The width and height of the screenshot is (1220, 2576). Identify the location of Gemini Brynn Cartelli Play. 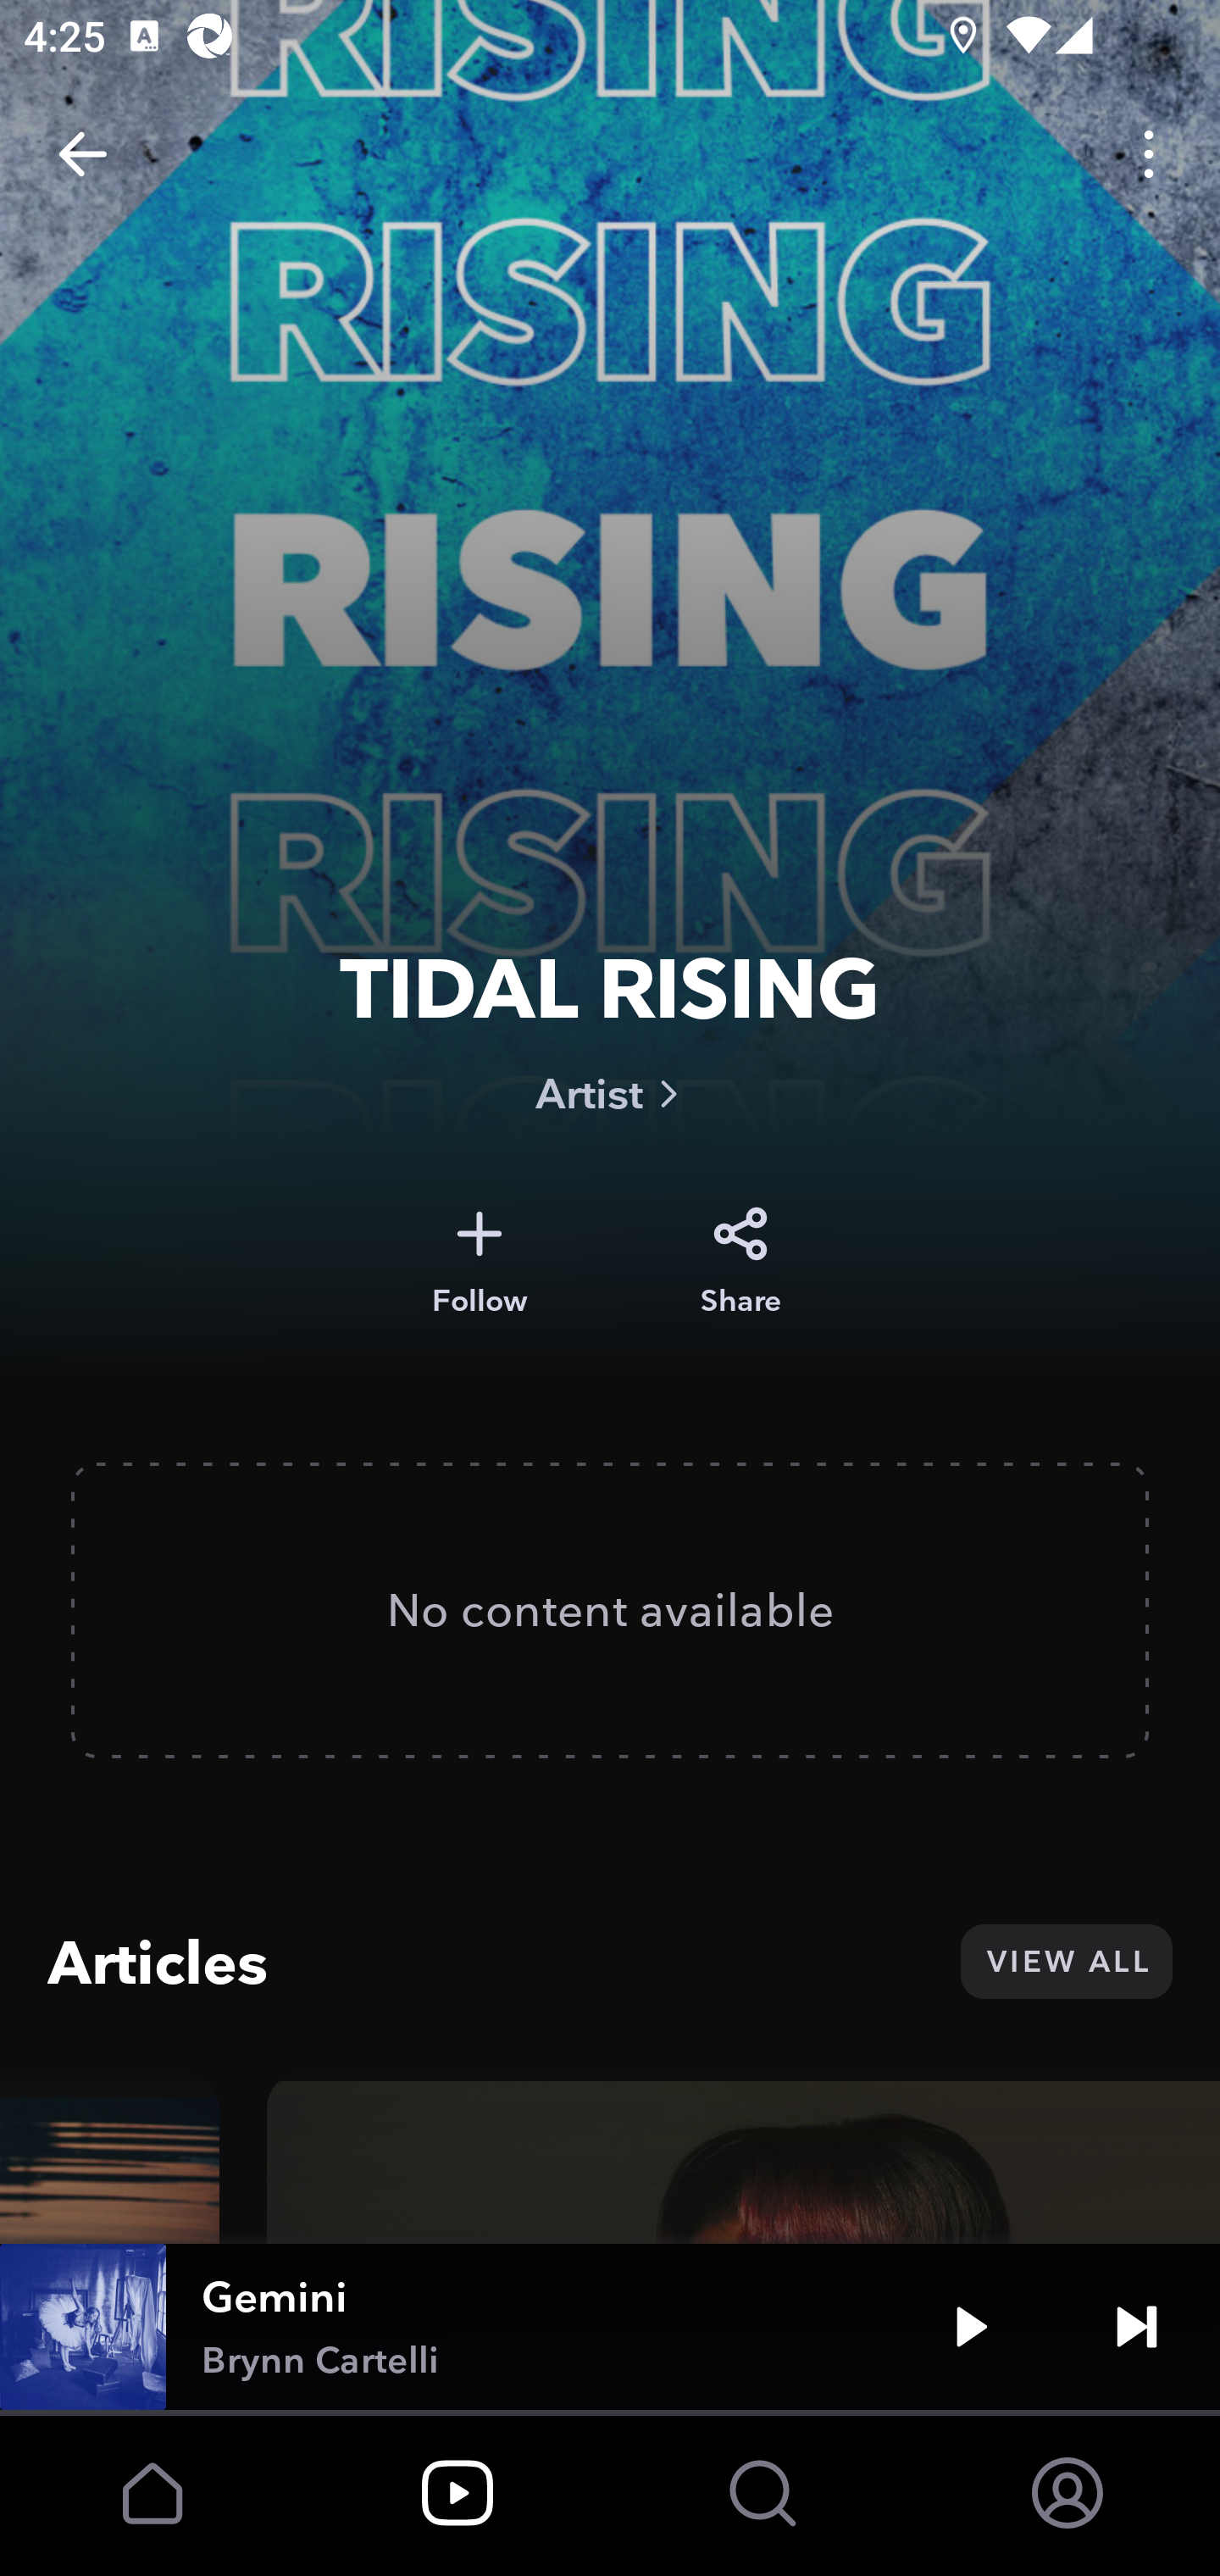
(610, 2327).